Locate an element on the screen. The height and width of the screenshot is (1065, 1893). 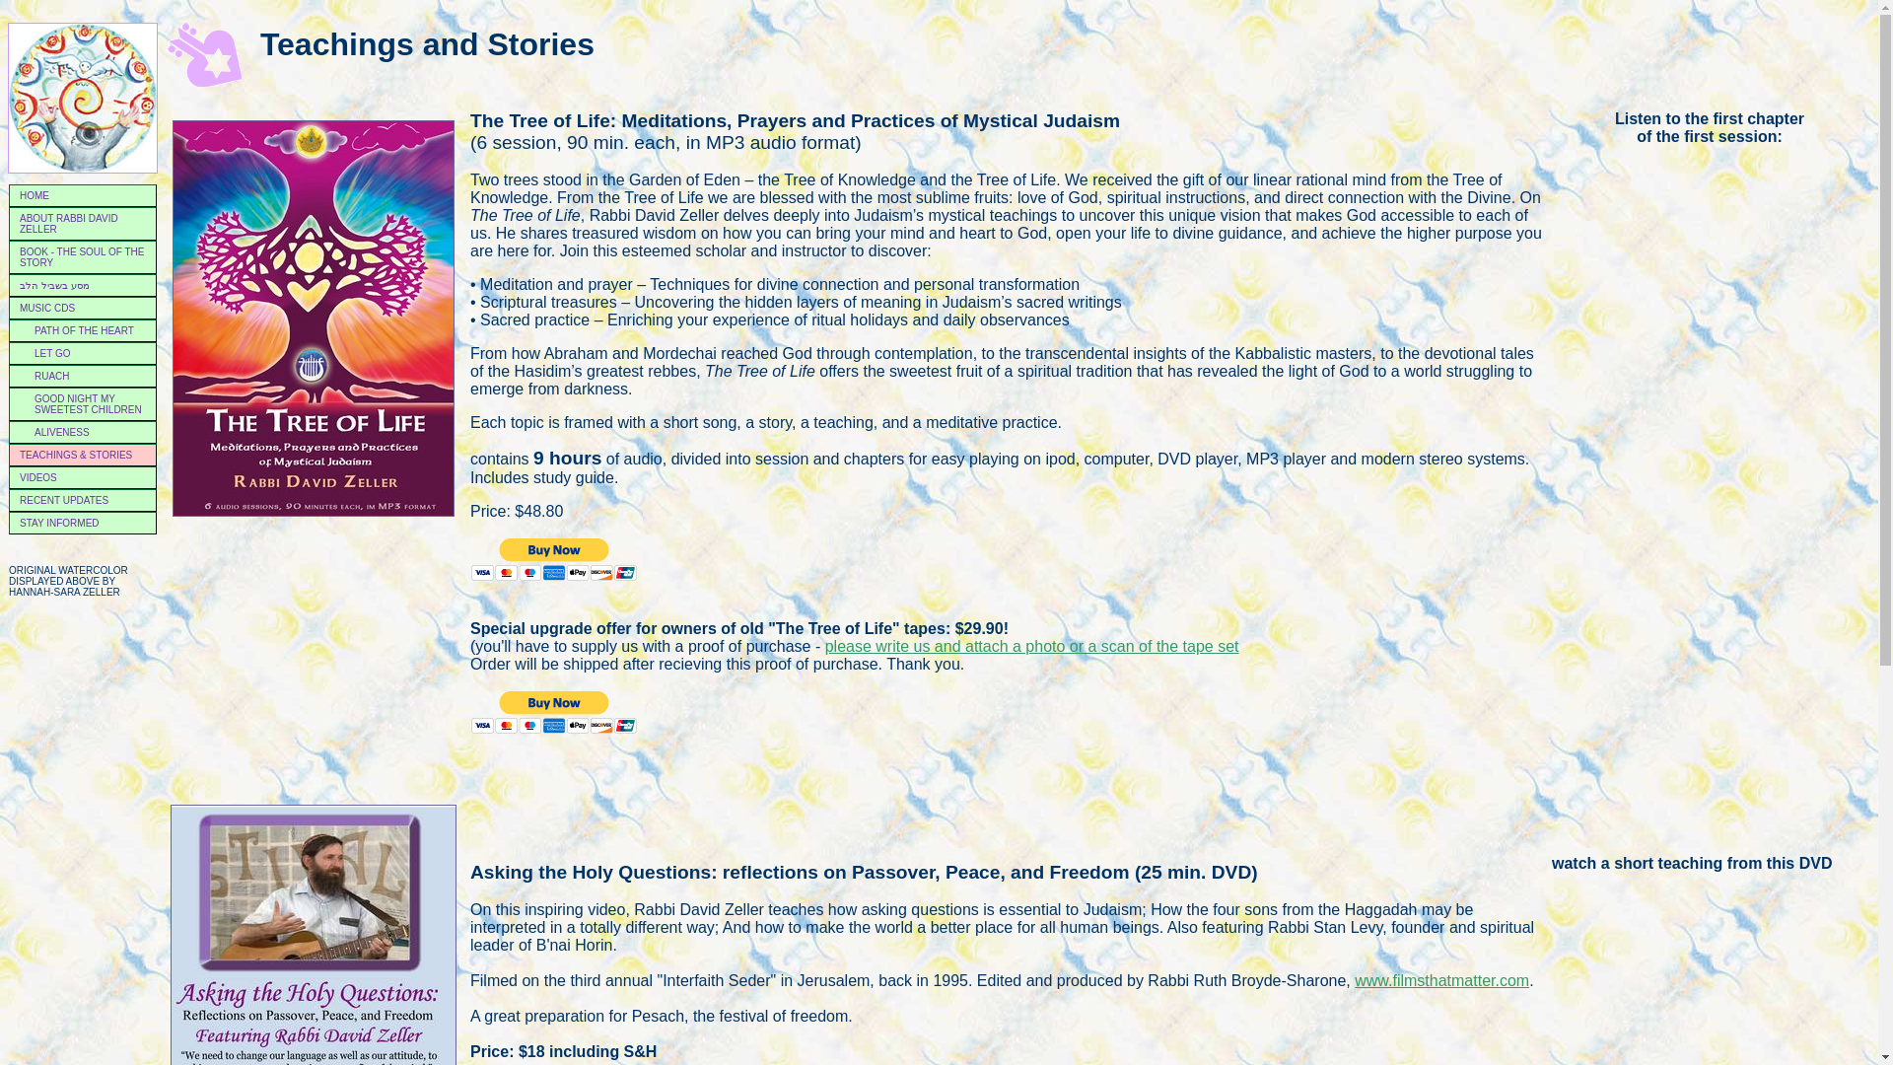
BOOK - THE SOUL OF THE STORY is located at coordinates (83, 256).